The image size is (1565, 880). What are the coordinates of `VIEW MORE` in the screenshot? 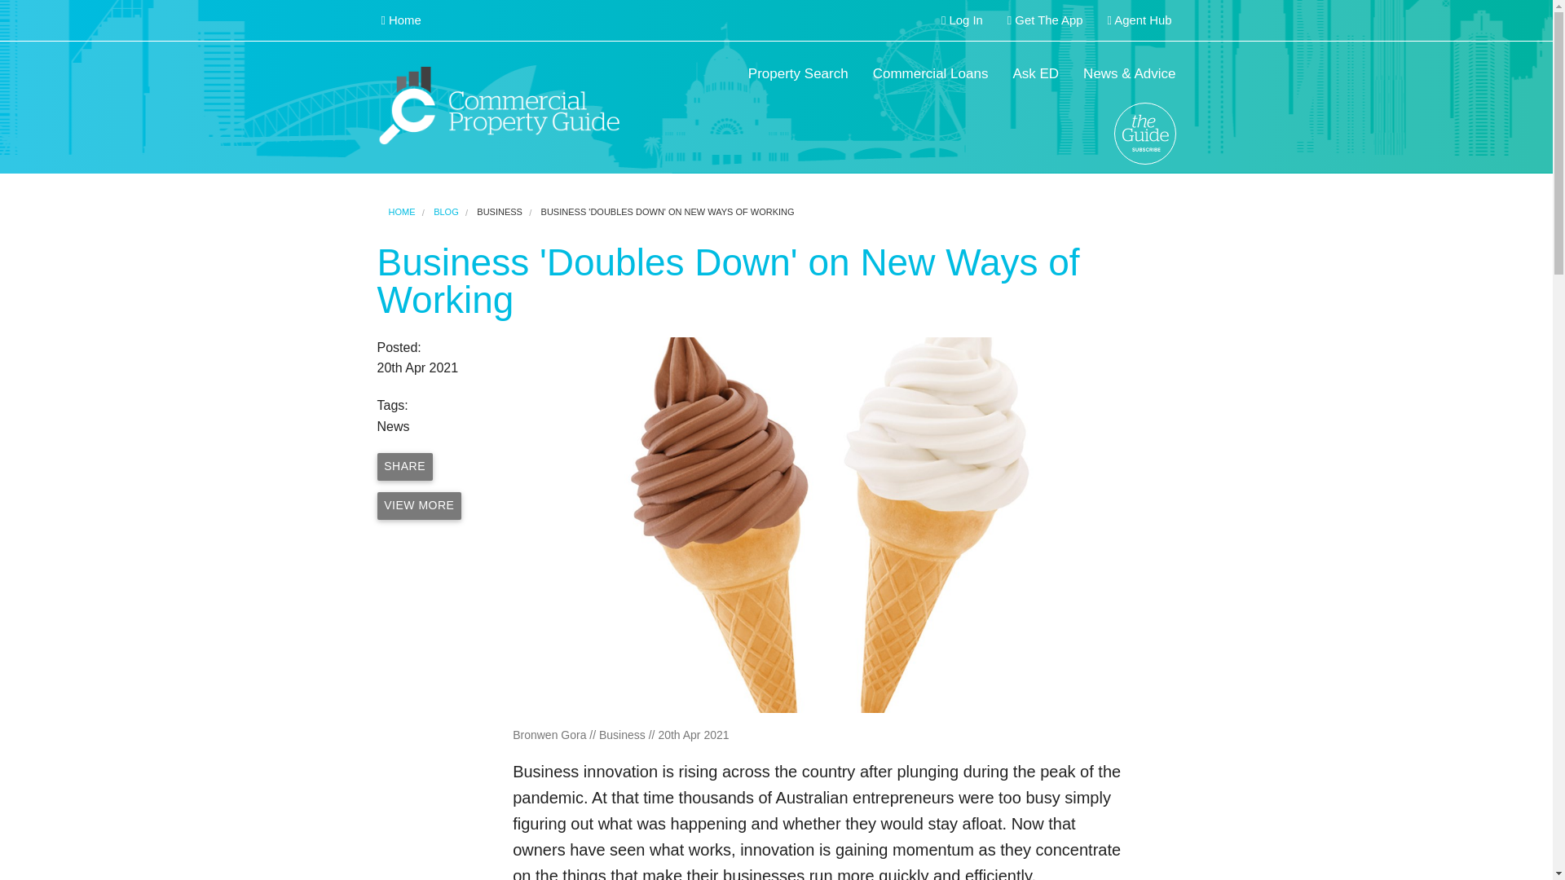 It's located at (419, 505).